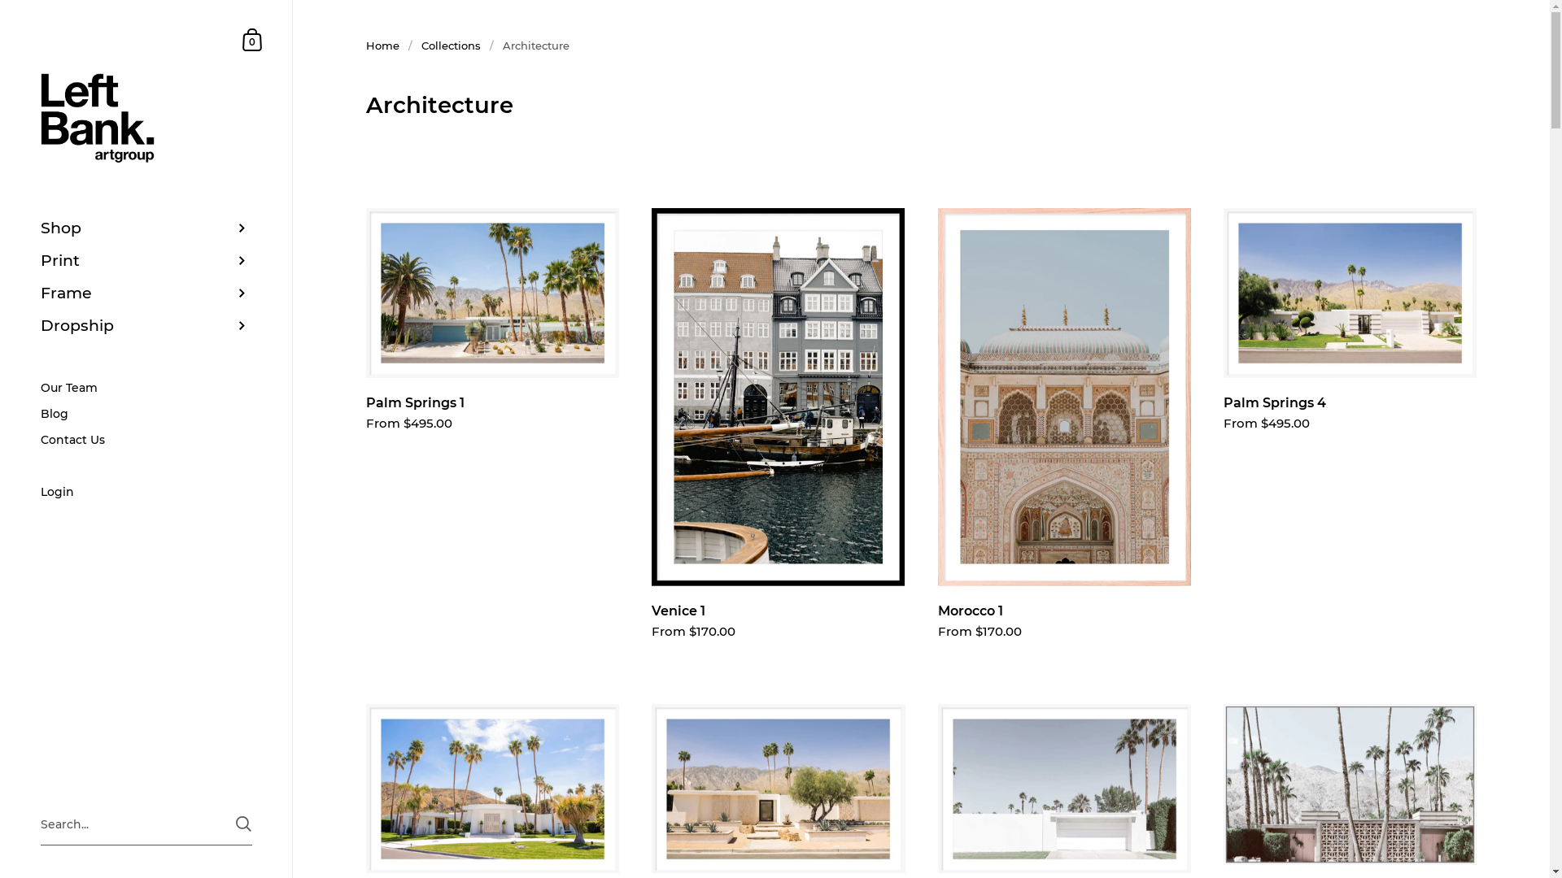 The width and height of the screenshot is (1562, 878). I want to click on Login, so click(146, 493).